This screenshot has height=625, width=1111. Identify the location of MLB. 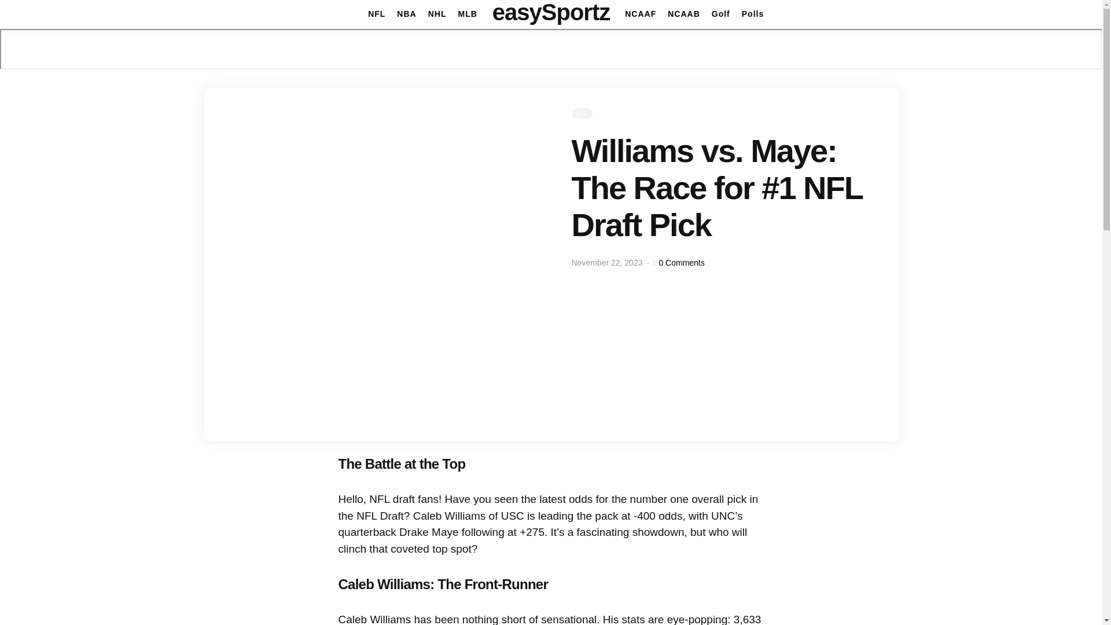
(467, 14).